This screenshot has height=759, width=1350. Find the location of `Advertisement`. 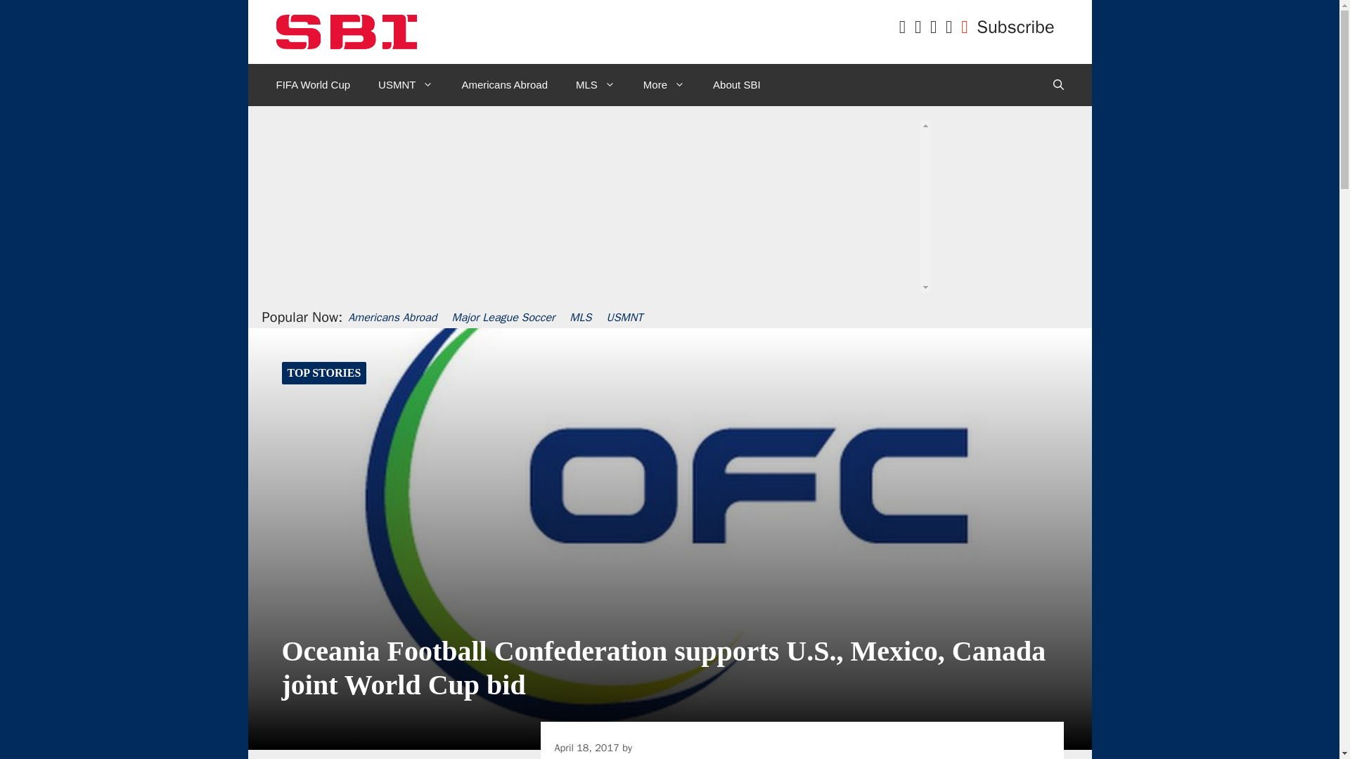

Advertisement is located at coordinates (664, 238).